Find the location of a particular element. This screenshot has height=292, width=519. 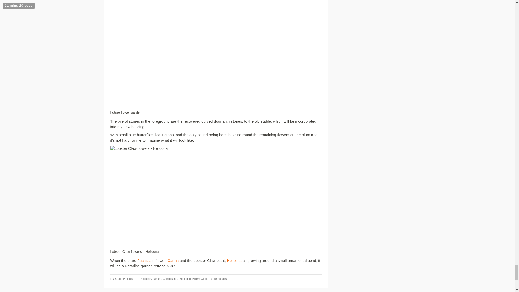

Helicona is located at coordinates (234, 261).